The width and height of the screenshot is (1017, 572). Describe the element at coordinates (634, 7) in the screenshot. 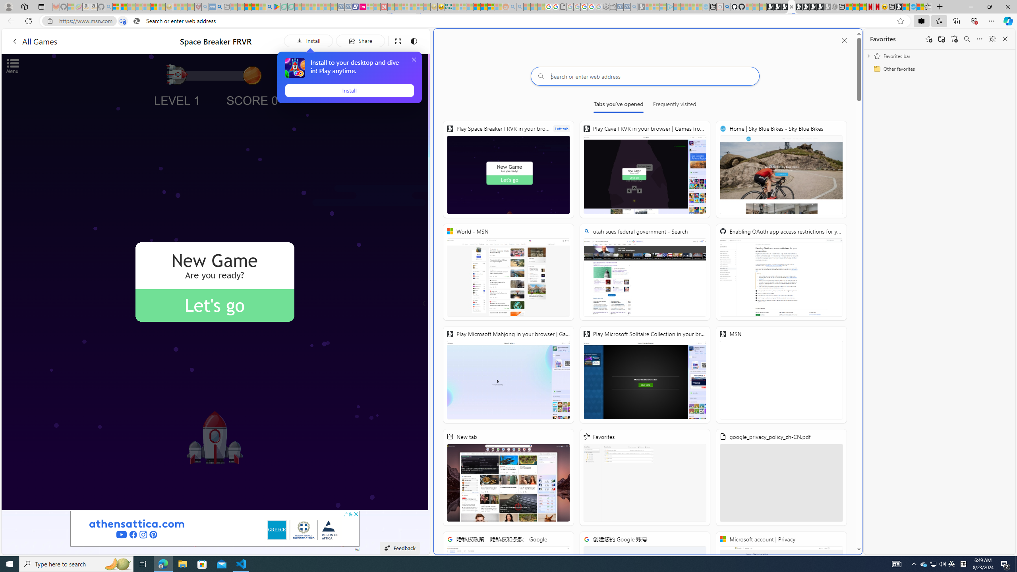

I see `Bing Real Estate - Home sales and rental listings - Sleeping` at that location.